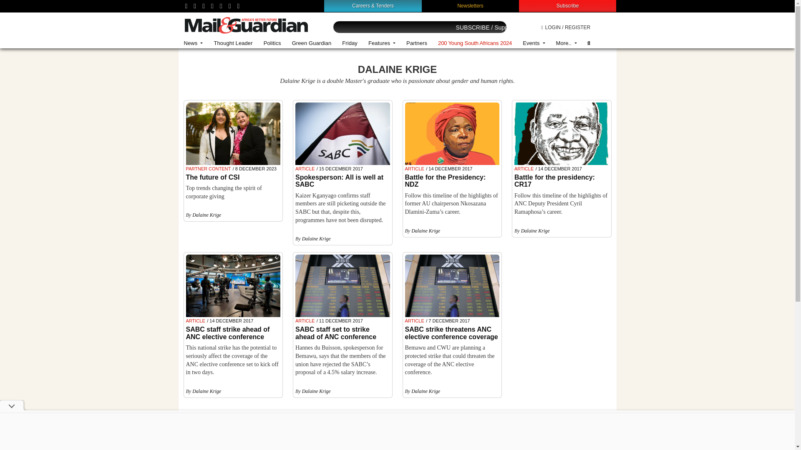 This screenshot has height=450, width=801. What do you see at coordinates (272, 43) in the screenshot?
I see `Politics` at bounding box center [272, 43].